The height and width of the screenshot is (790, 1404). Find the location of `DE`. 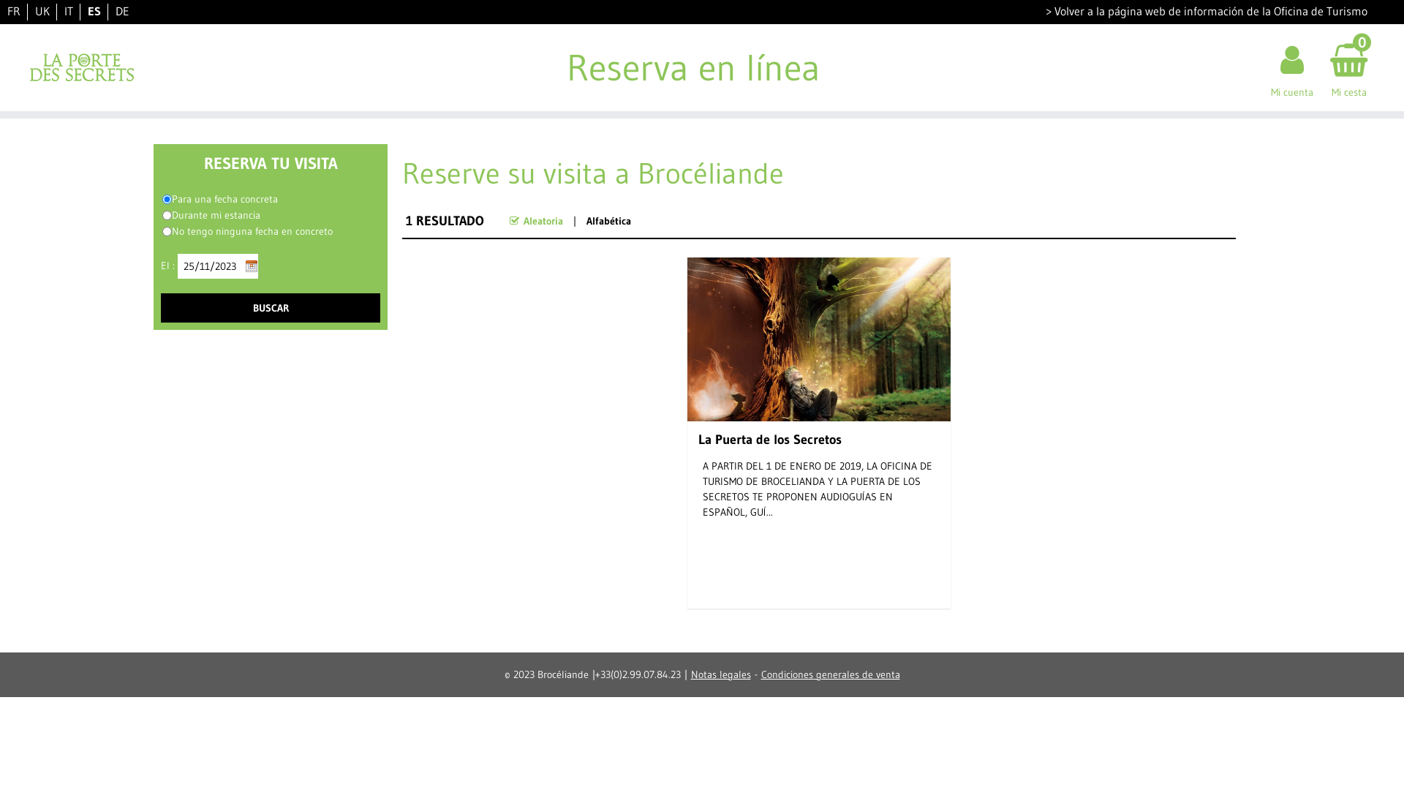

DE is located at coordinates (123, 11).